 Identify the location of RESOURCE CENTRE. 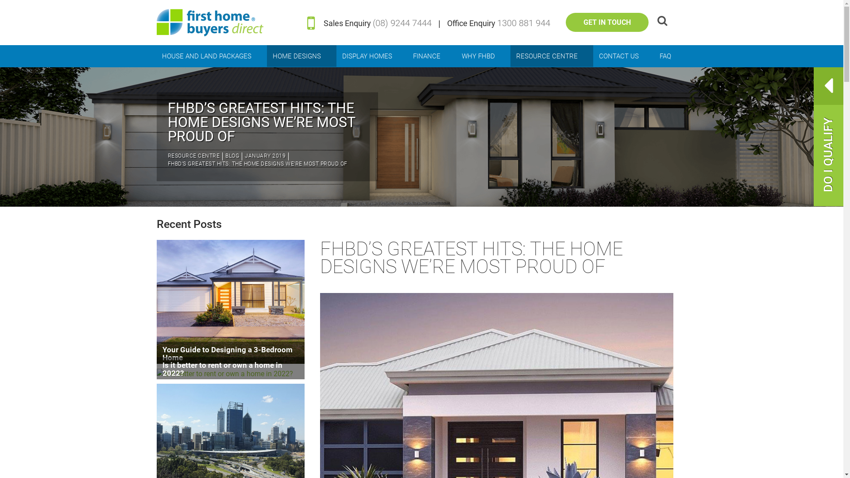
(552, 56).